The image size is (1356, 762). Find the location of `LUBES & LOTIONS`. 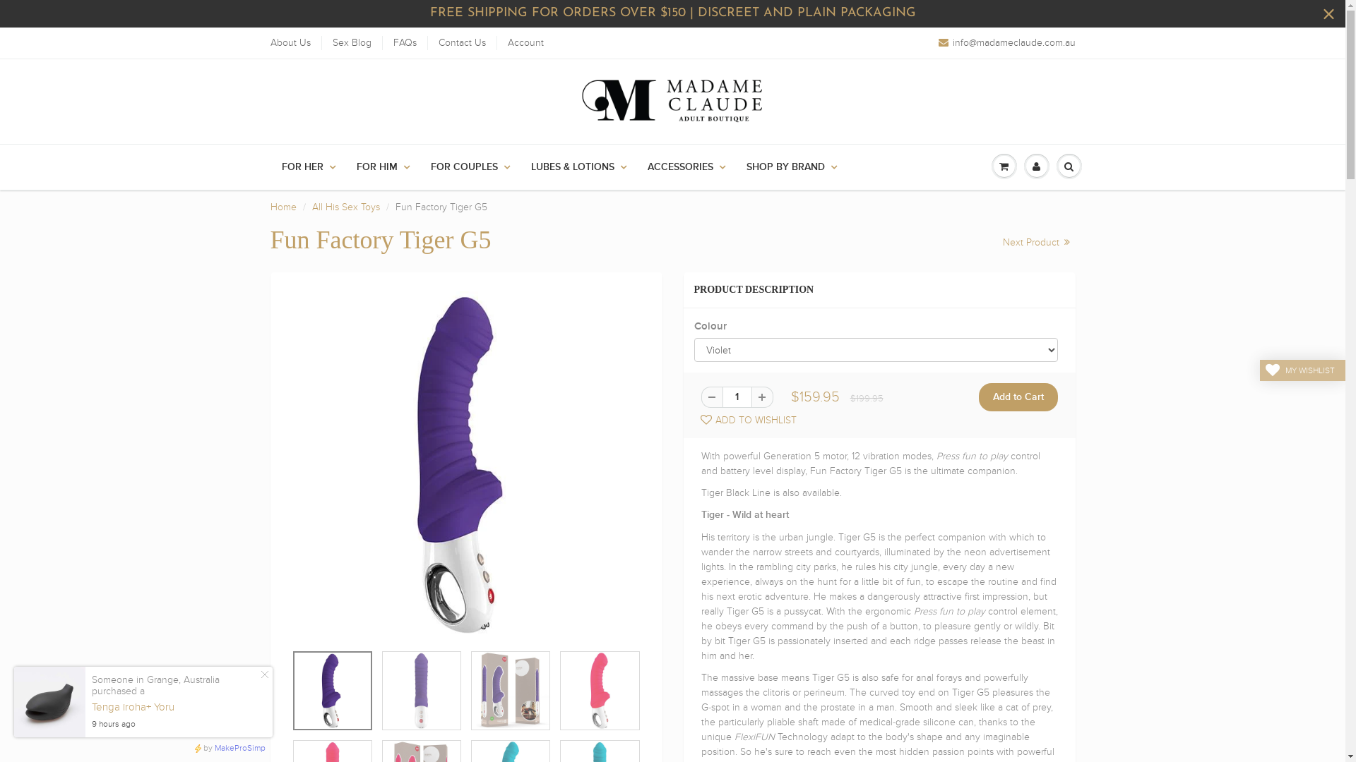

LUBES & LOTIONS is located at coordinates (578, 167).